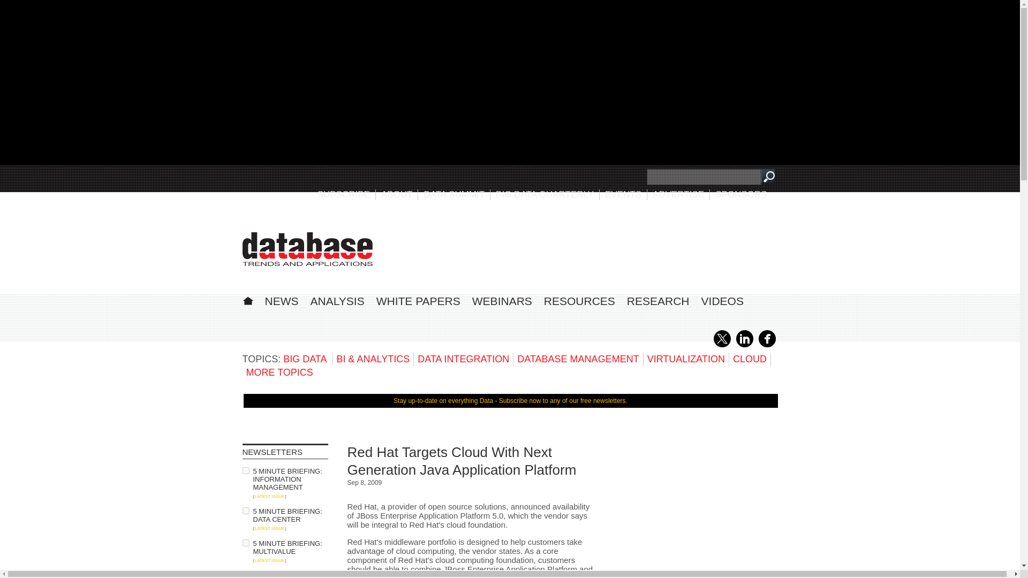  Describe the element at coordinates (281, 301) in the screenshot. I see `NEWS` at that location.